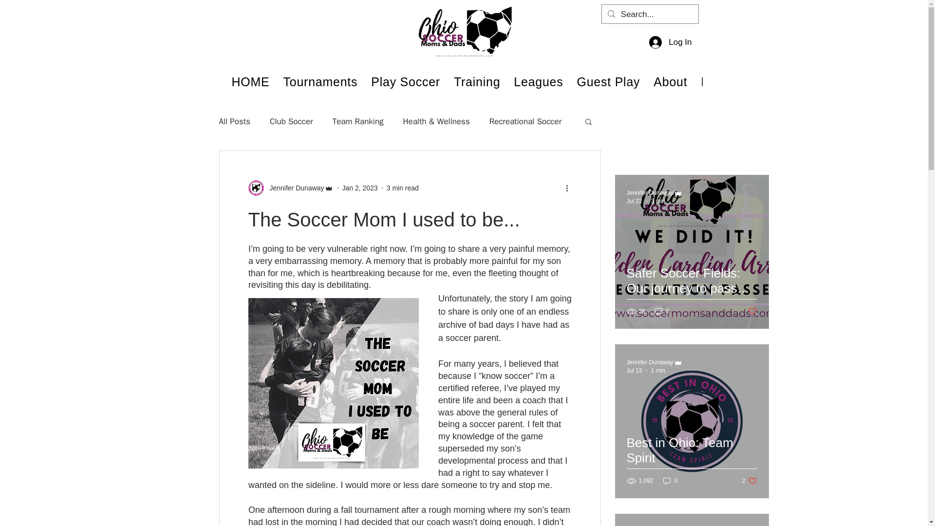  What do you see at coordinates (634, 370) in the screenshot?
I see `Jul 13` at bounding box center [634, 370].